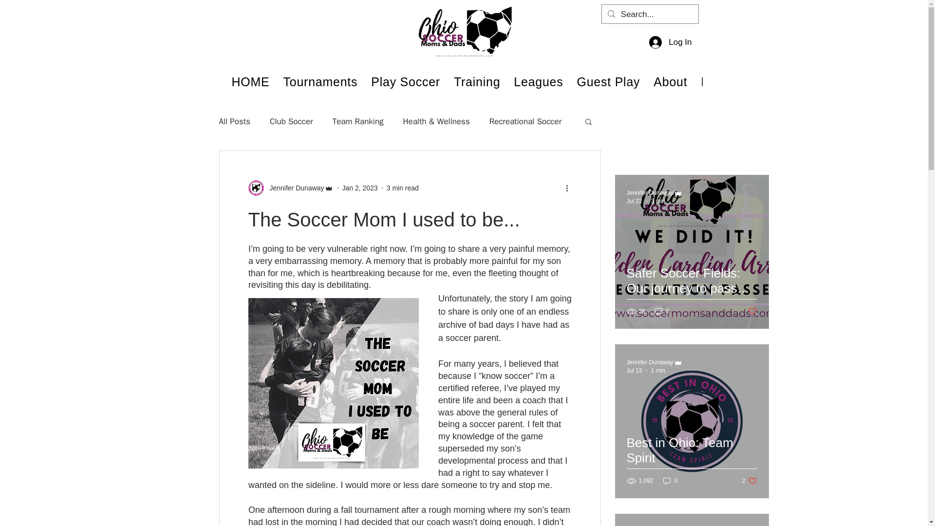  What do you see at coordinates (634, 370) in the screenshot?
I see `Jul 13` at bounding box center [634, 370].